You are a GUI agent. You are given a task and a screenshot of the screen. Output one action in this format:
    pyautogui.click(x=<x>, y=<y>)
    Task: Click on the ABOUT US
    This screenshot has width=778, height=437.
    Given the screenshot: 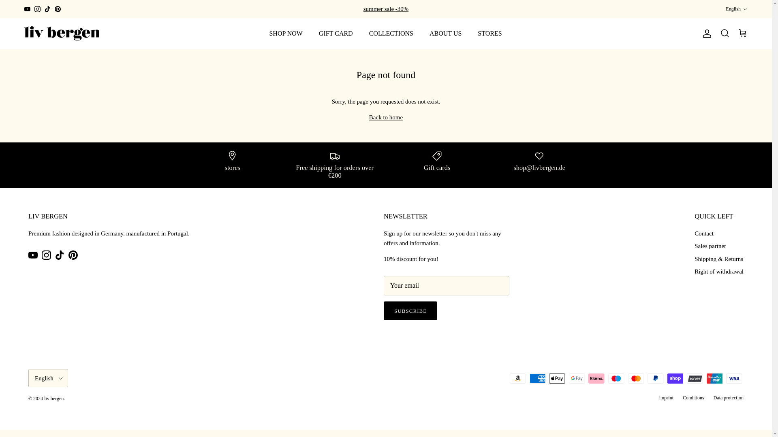 What is the action you would take?
    pyautogui.click(x=446, y=33)
    